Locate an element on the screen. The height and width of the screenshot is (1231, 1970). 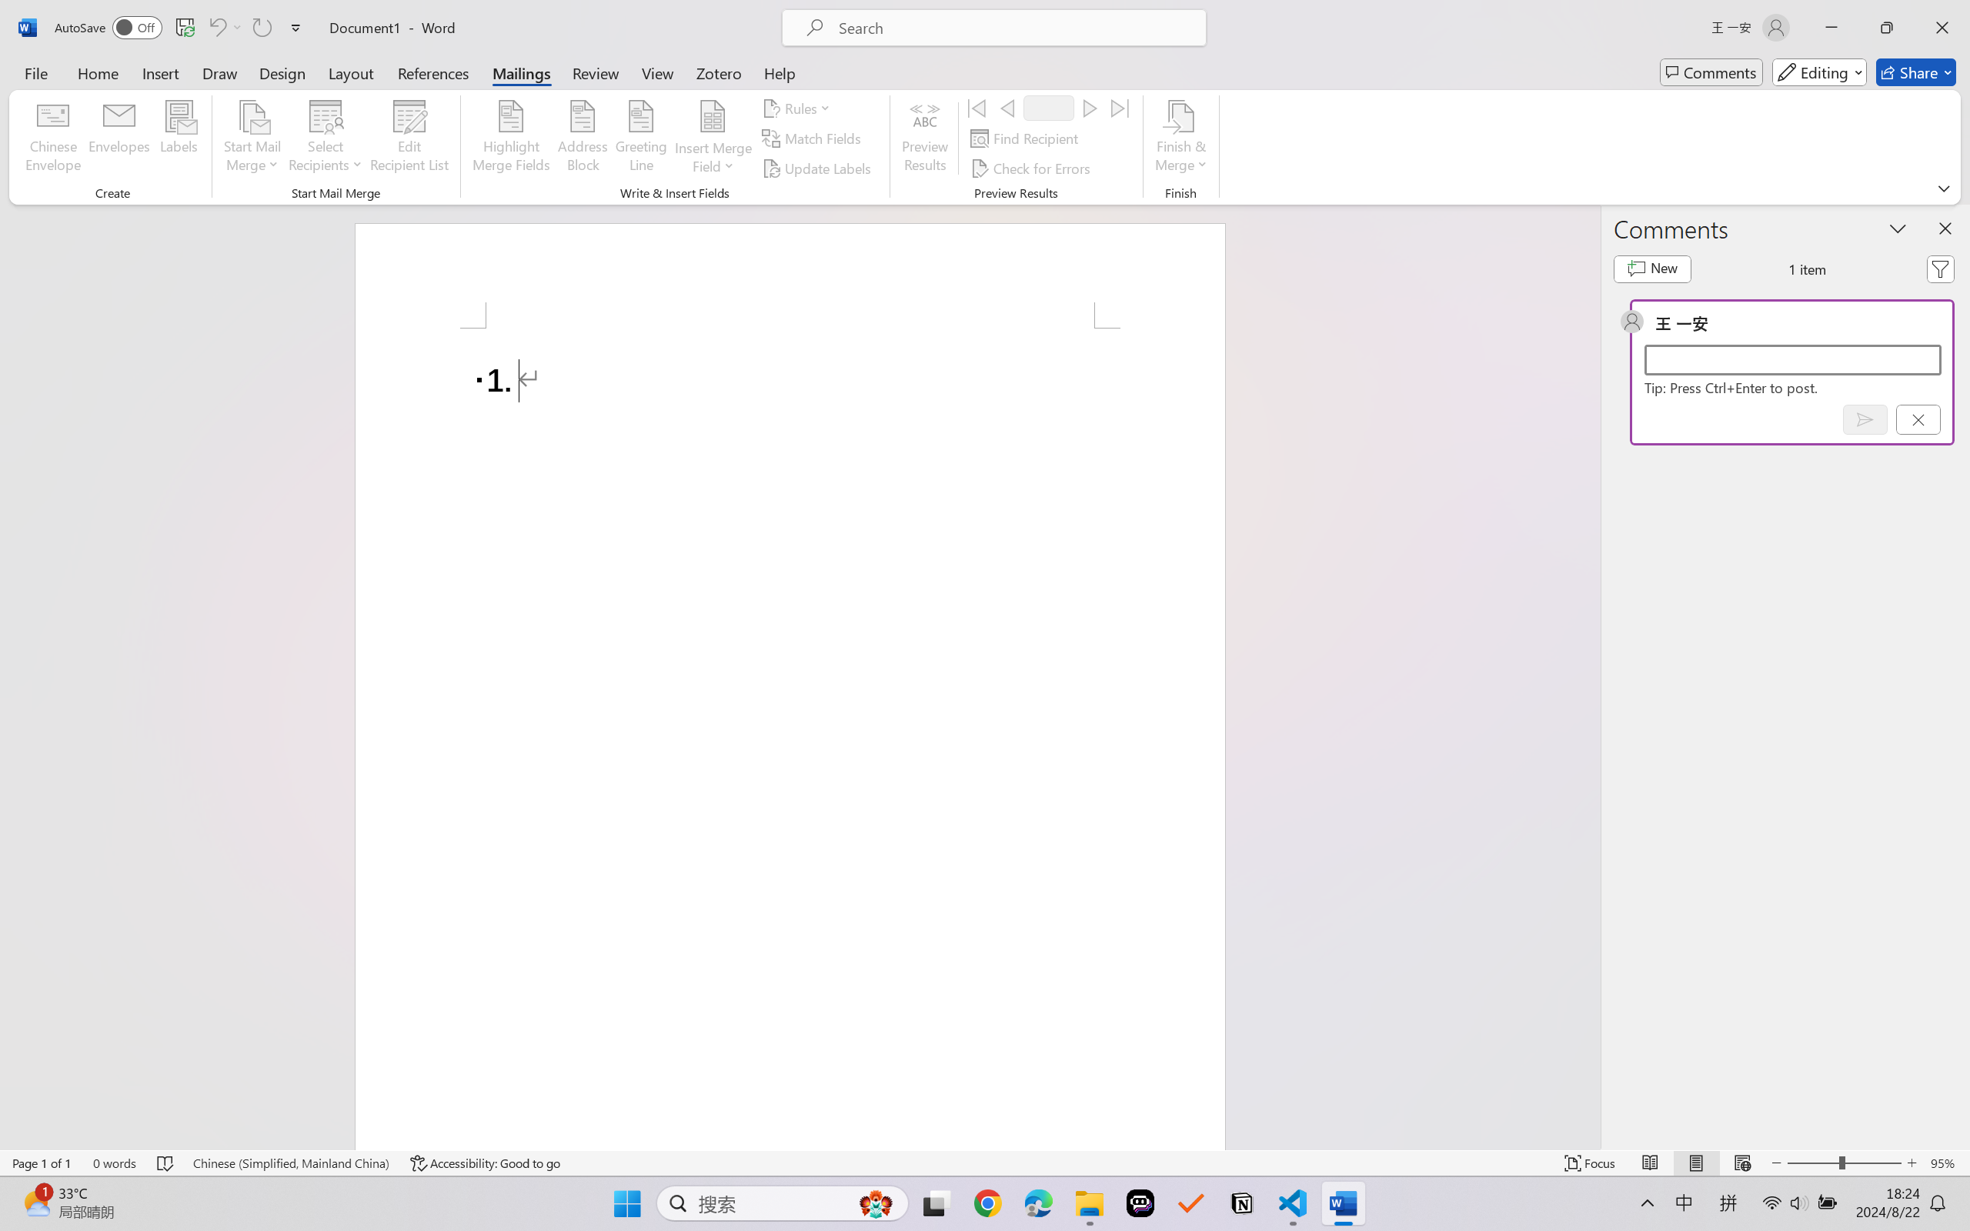
Curve is located at coordinates (782, 103).